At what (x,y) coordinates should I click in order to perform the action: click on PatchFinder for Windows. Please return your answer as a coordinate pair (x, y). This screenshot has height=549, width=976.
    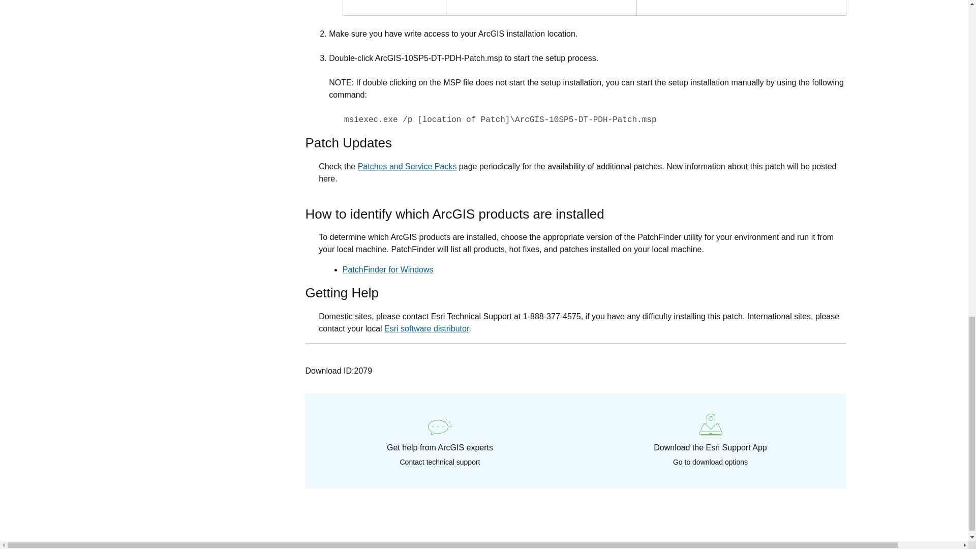
    Looking at the image, I should click on (387, 269).